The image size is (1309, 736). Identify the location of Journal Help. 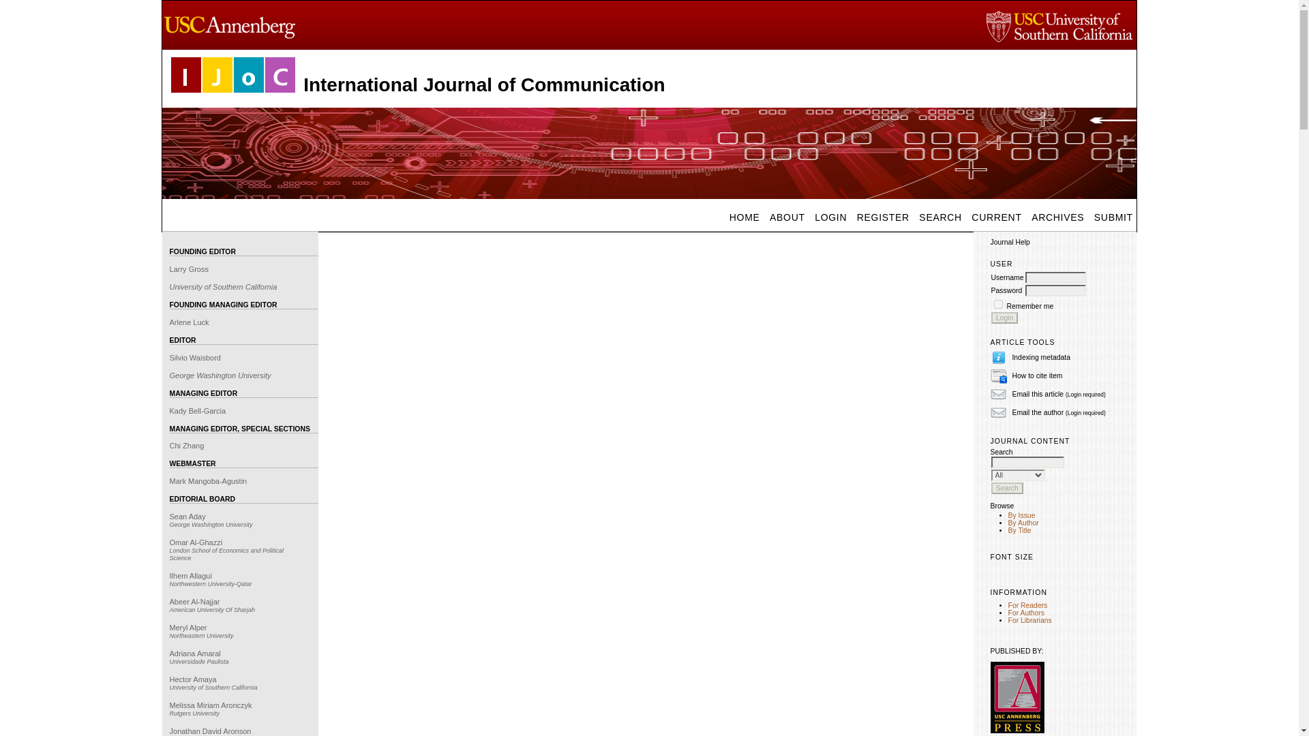
(1010, 241).